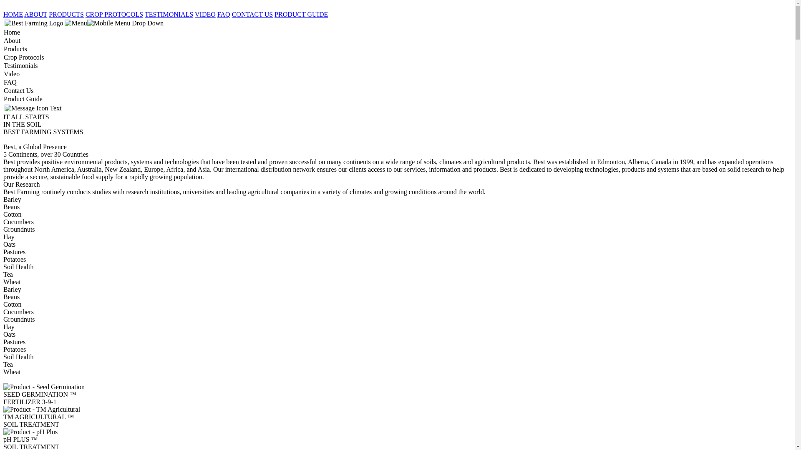  I want to click on Pastures, so click(397, 342).